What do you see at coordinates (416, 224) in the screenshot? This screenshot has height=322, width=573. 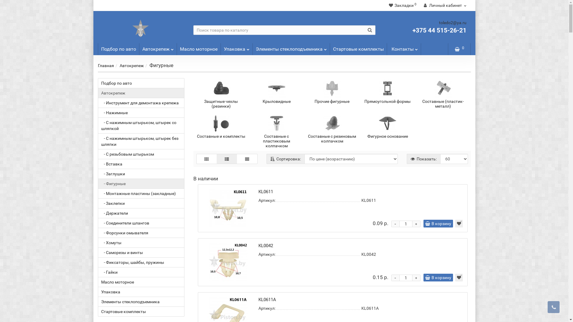 I see `+` at bounding box center [416, 224].